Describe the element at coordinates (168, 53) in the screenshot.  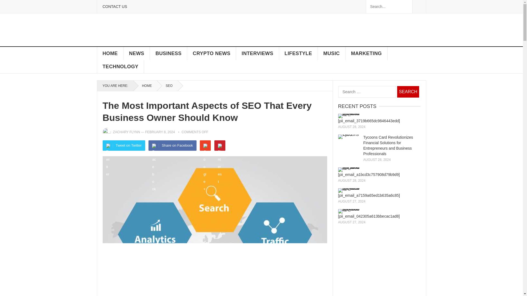
I see `BUSINESS` at that location.